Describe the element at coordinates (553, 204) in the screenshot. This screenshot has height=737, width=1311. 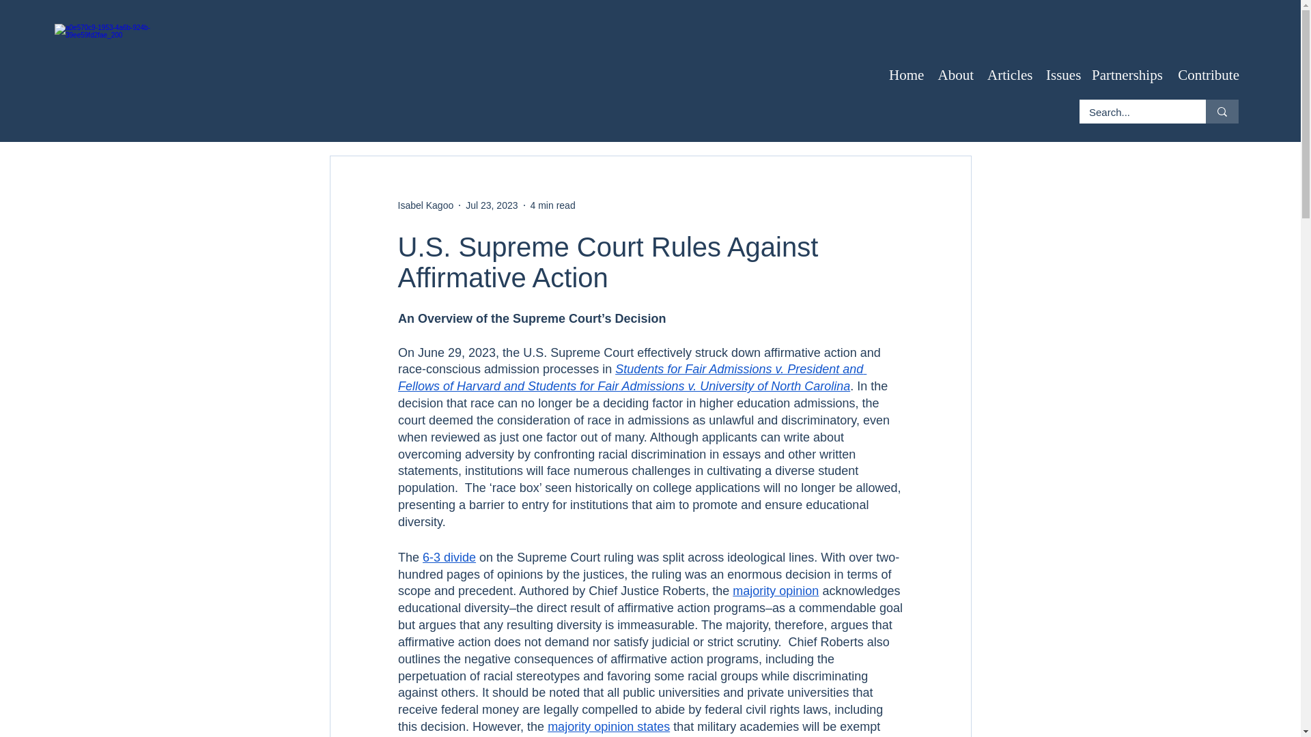
I see `4 min read` at that location.